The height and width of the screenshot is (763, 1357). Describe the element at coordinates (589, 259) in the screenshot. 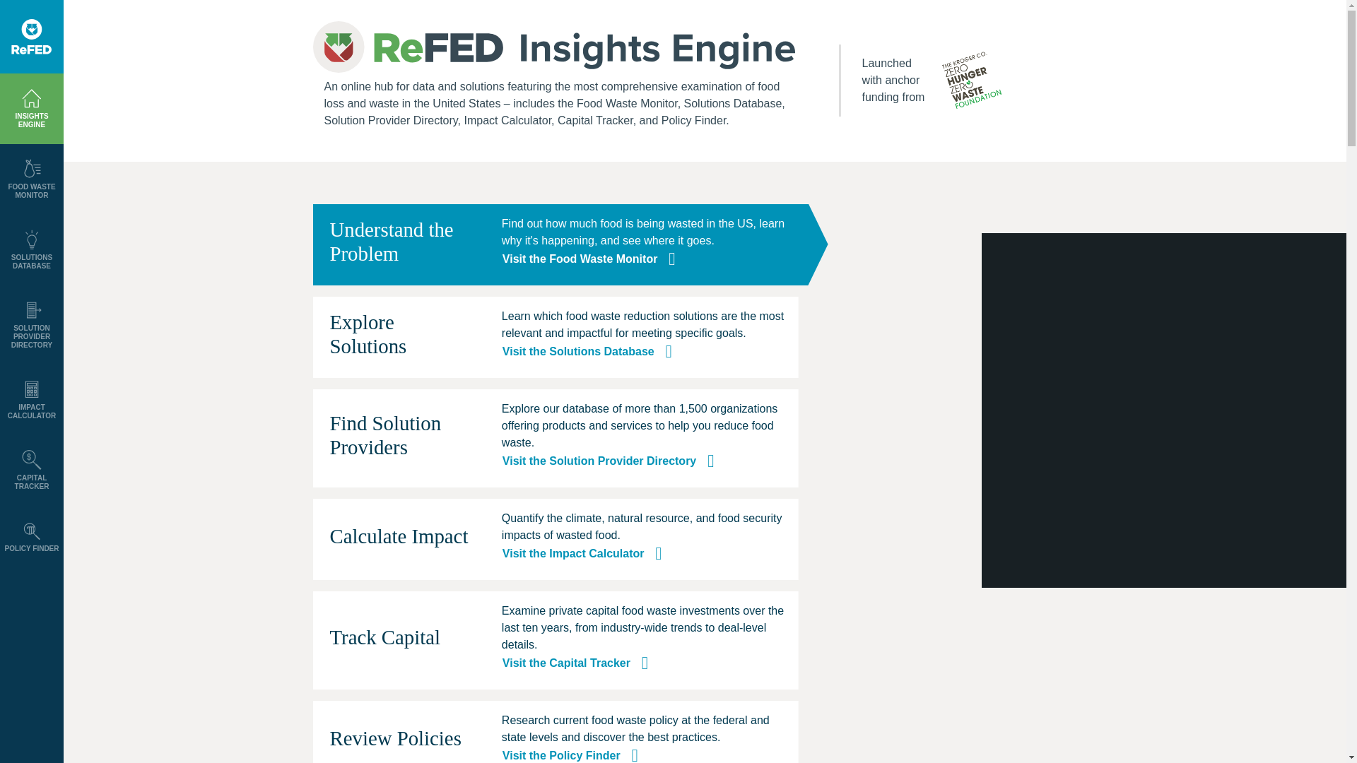

I see `Visit the Food Waste Monitor` at that location.